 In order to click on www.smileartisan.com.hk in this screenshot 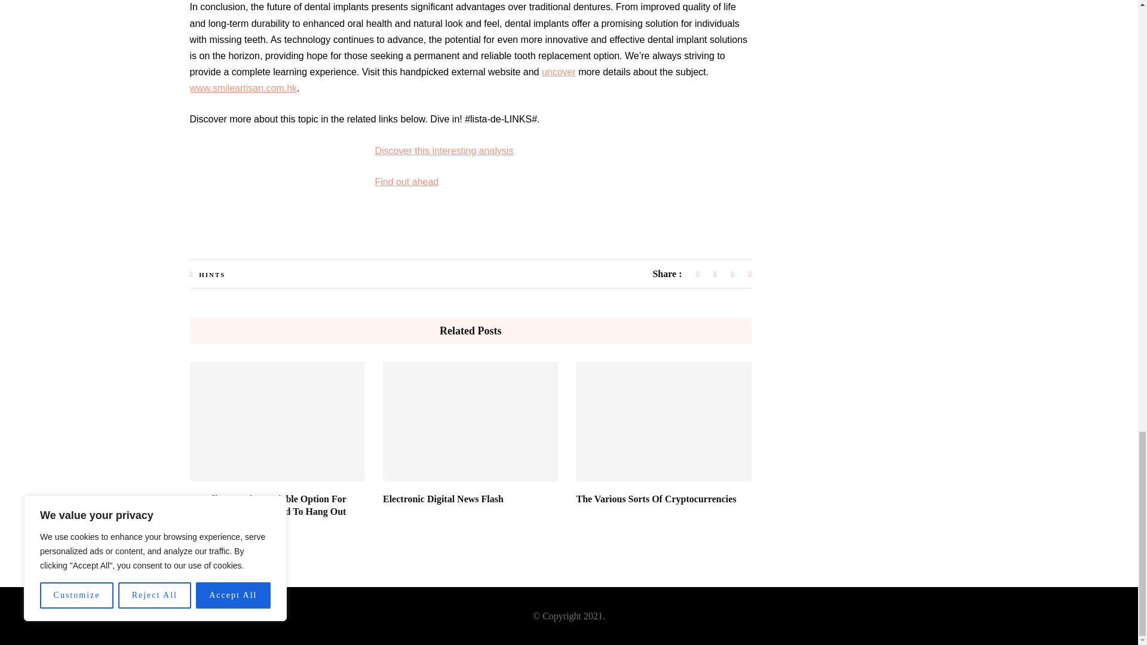, I will do `click(244, 88)`.